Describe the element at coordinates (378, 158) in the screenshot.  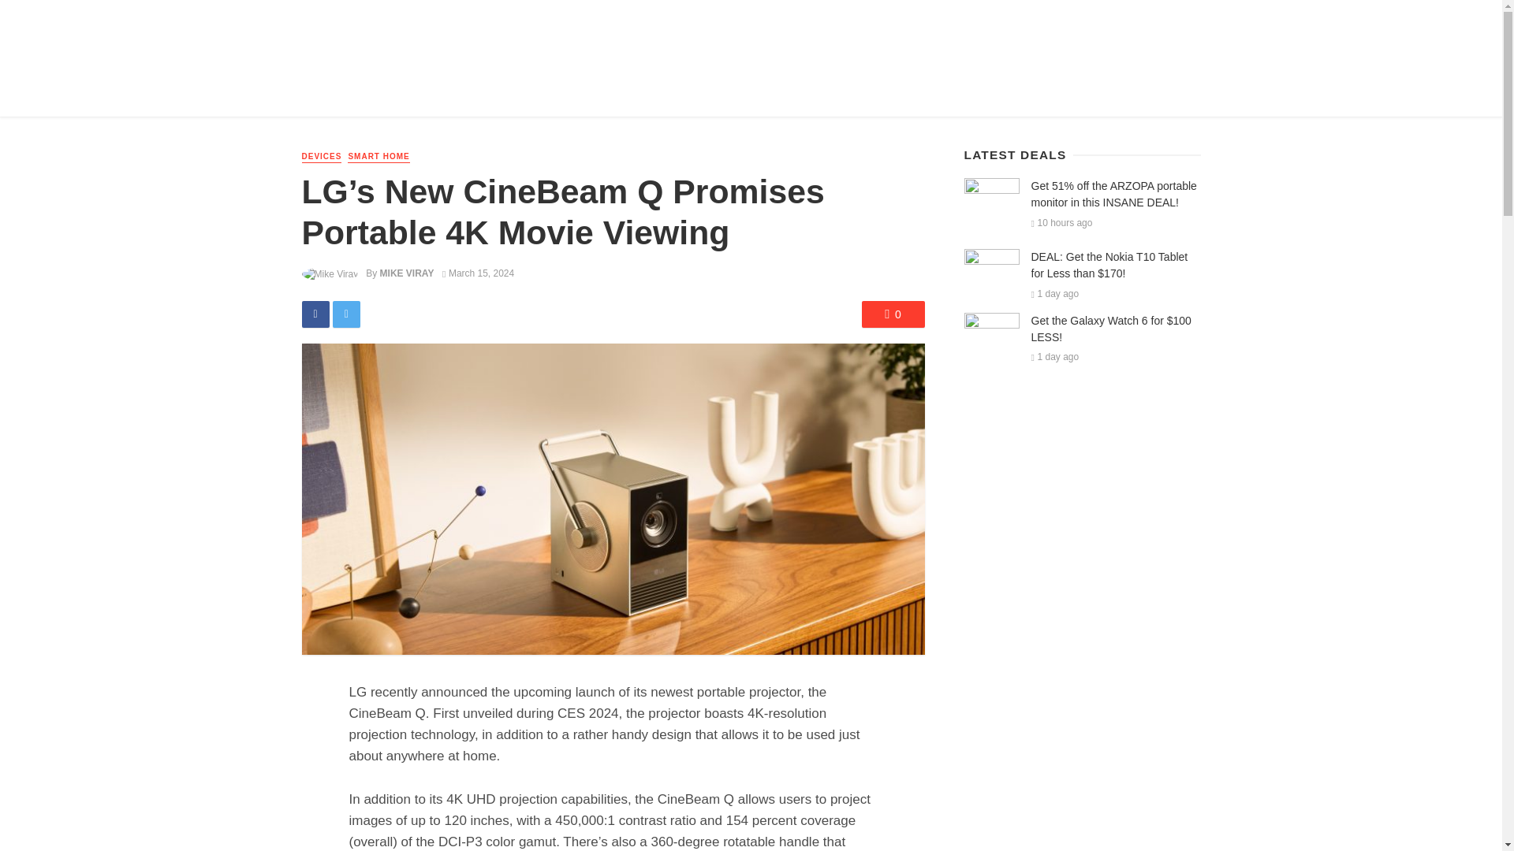
I see `SMART HOME` at that location.